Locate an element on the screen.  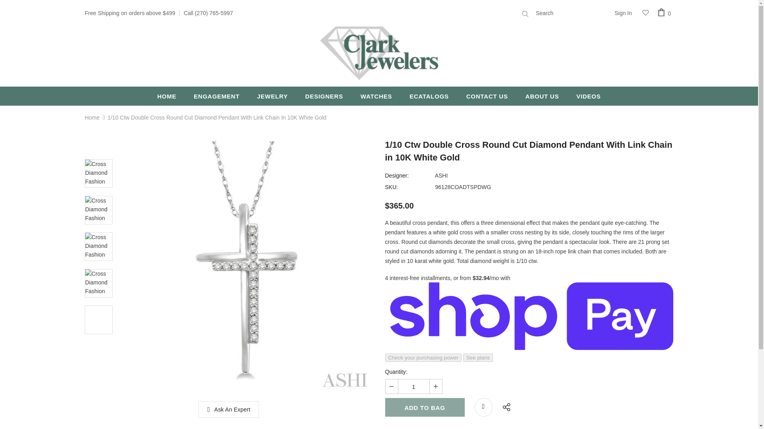
Add to Bag is located at coordinates (425, 407).